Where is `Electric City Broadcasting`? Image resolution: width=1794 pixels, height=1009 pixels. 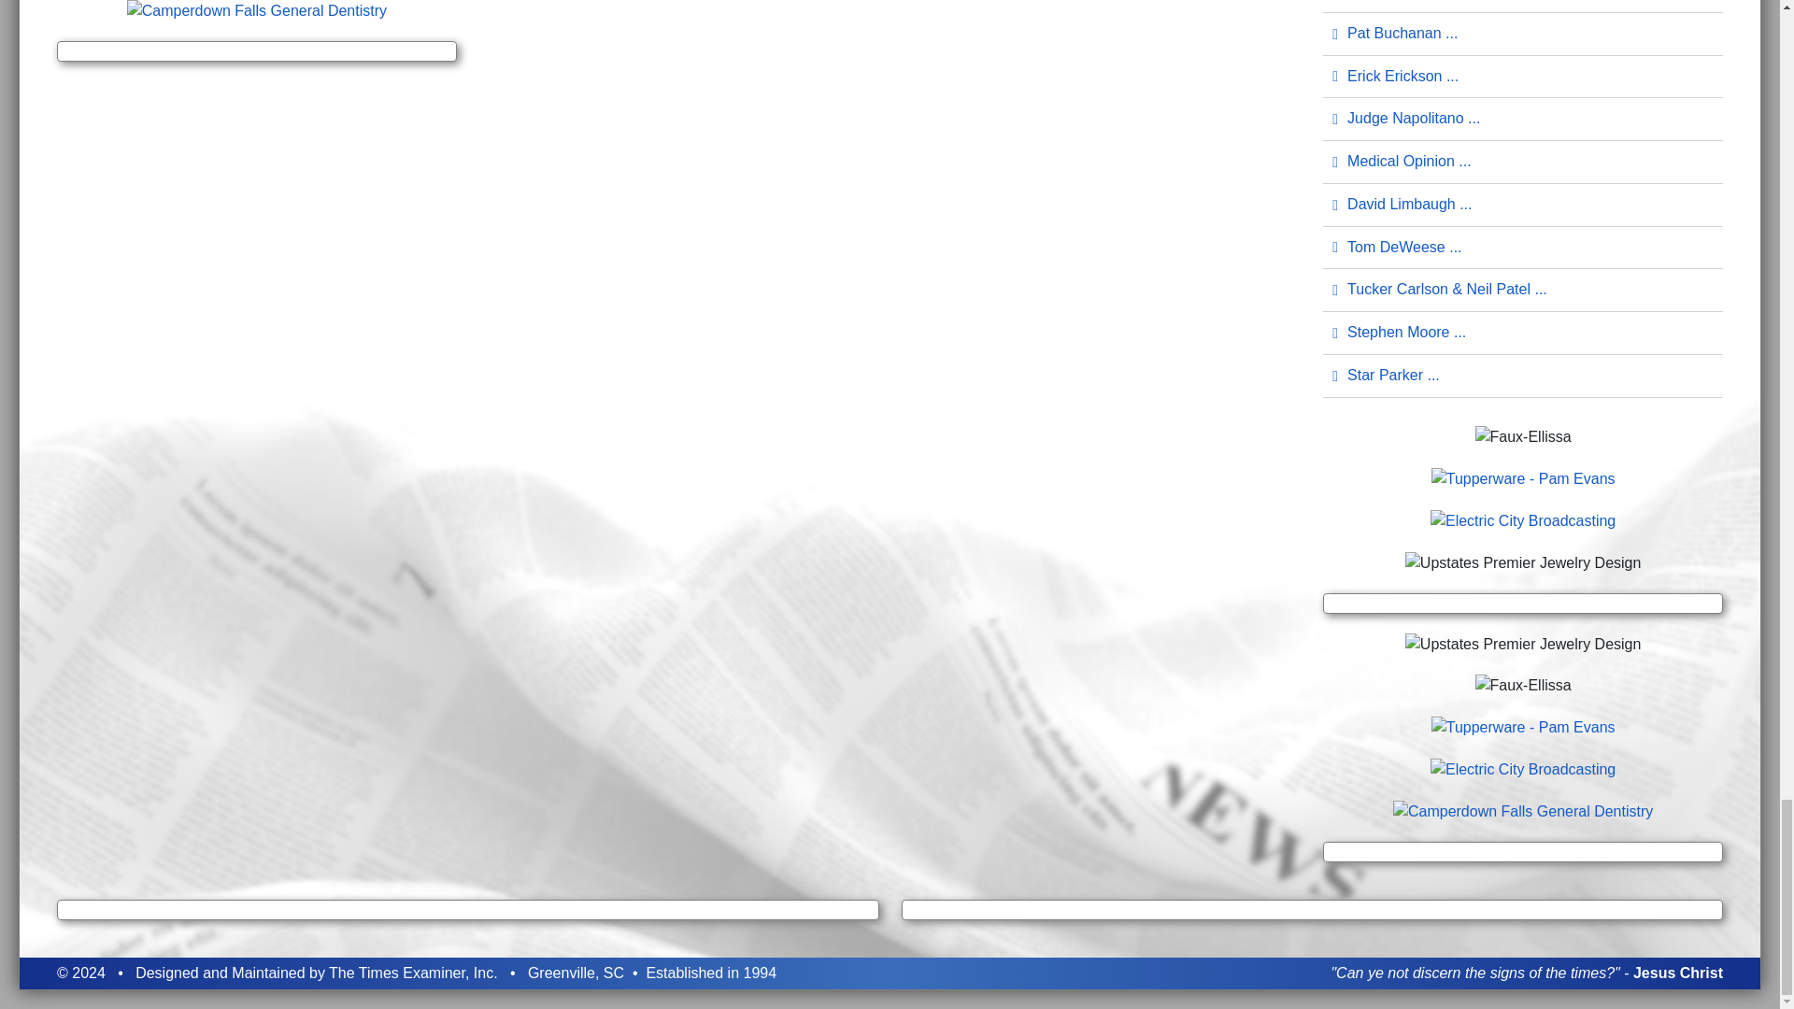
Electric City Broadcasting is located at coordinates (1523, 768).